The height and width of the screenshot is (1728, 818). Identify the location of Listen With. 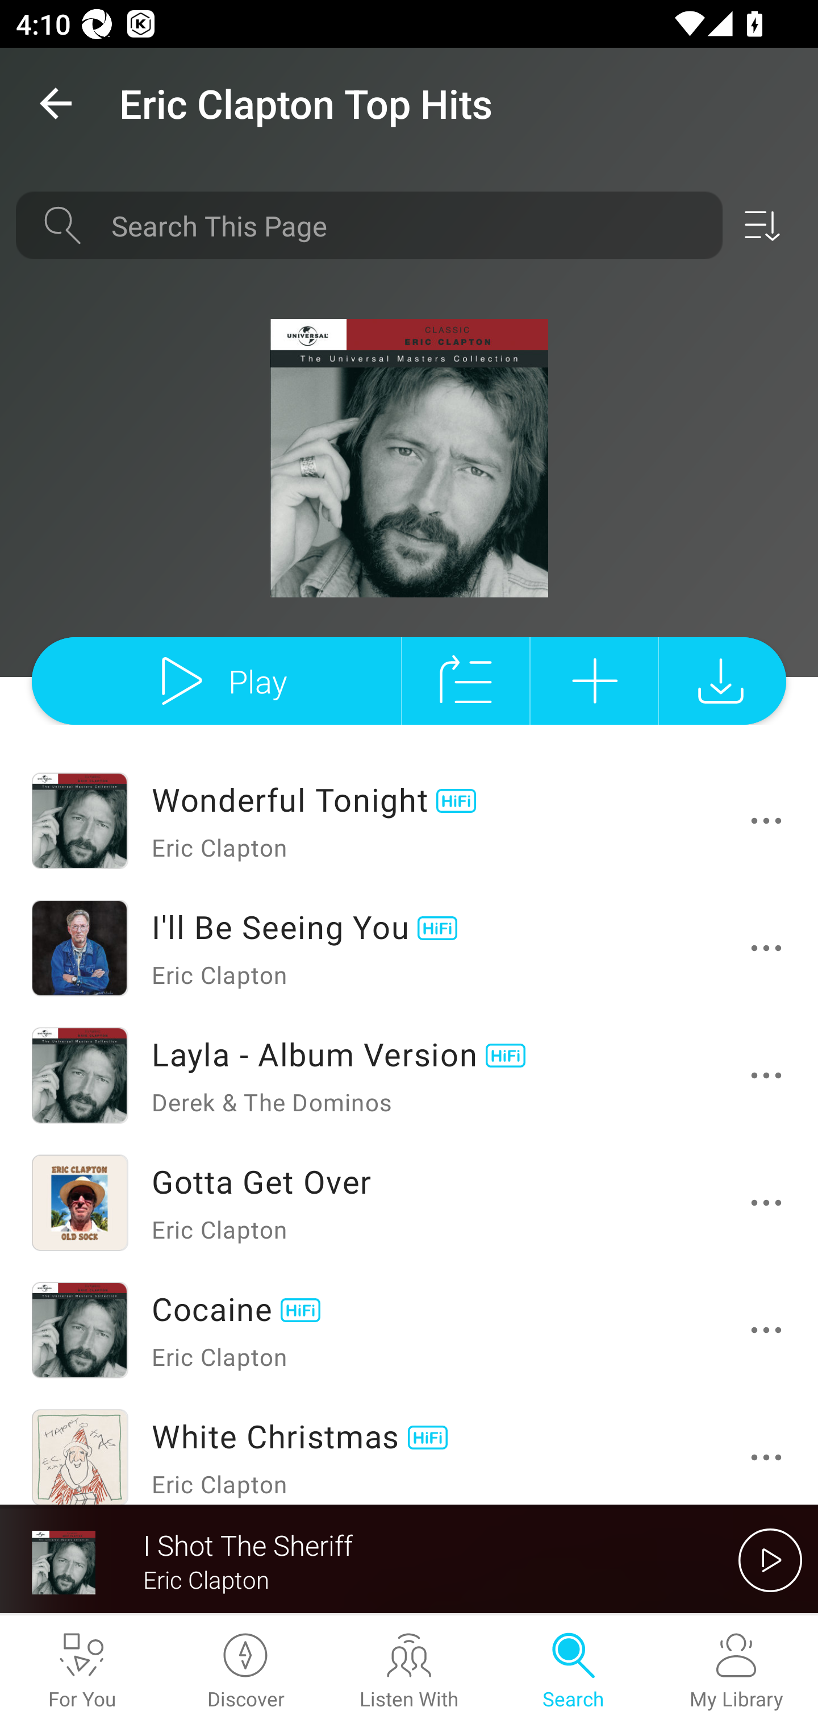
(409, 1672).